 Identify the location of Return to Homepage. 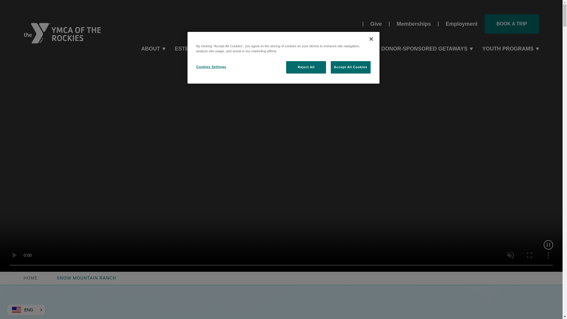
(31, 278).